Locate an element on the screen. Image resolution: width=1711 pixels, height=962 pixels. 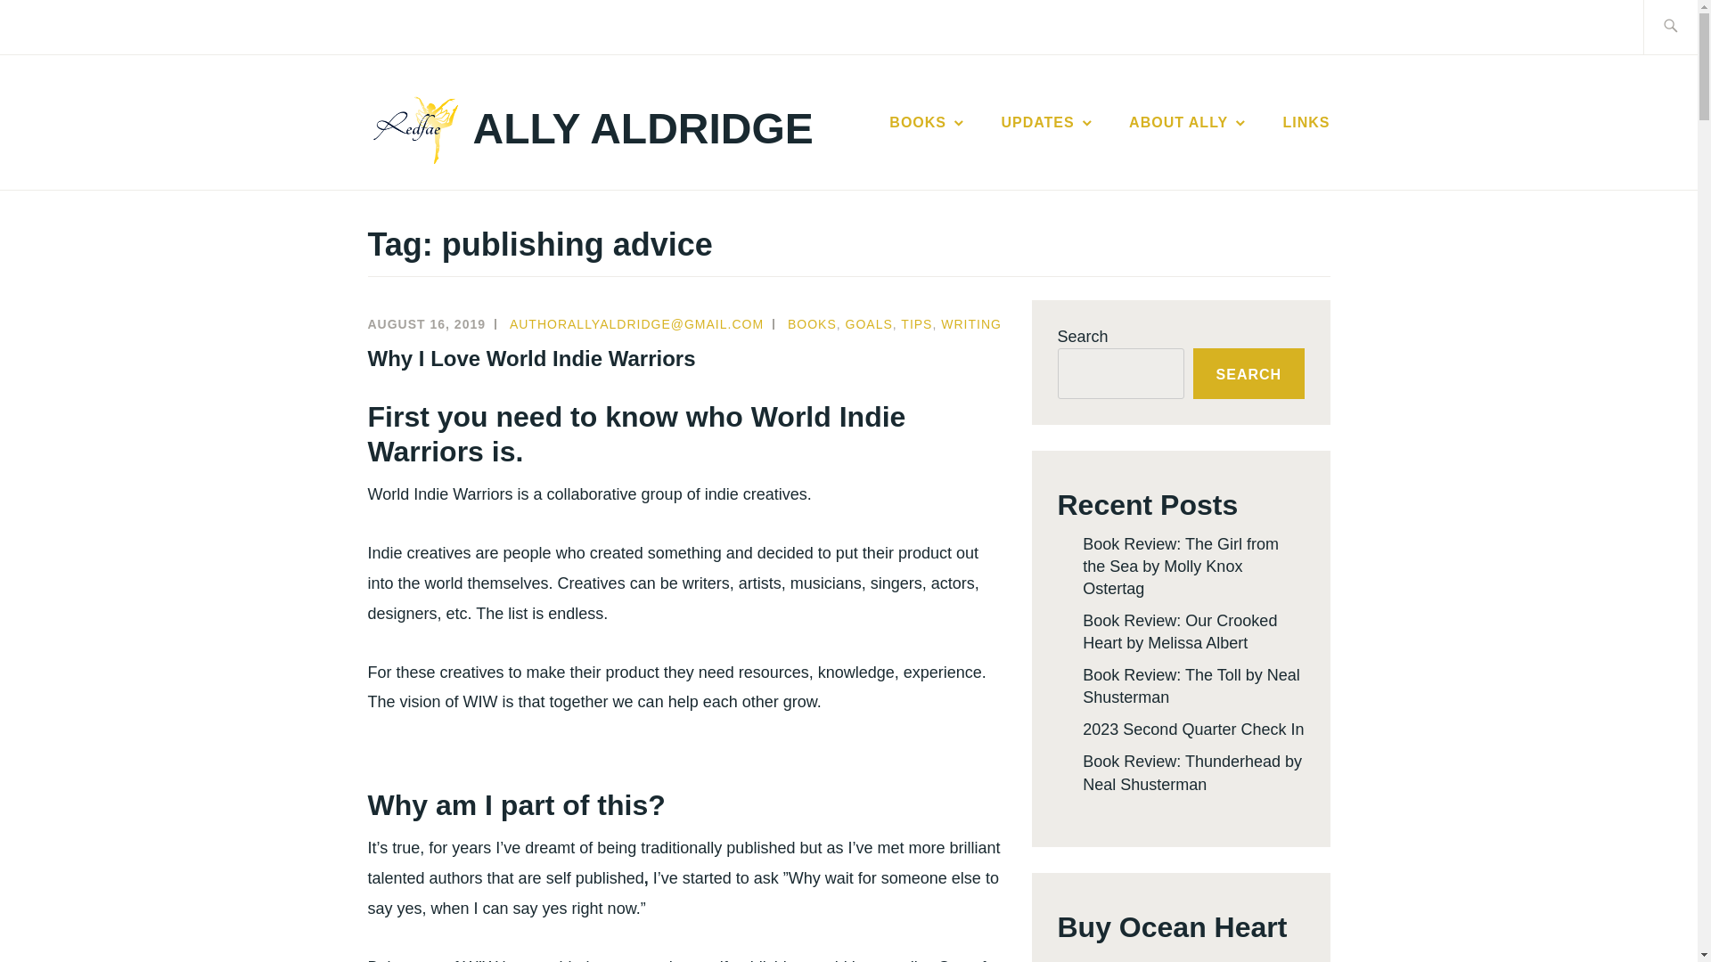
BOOKS is located at coordinates (928, 123).